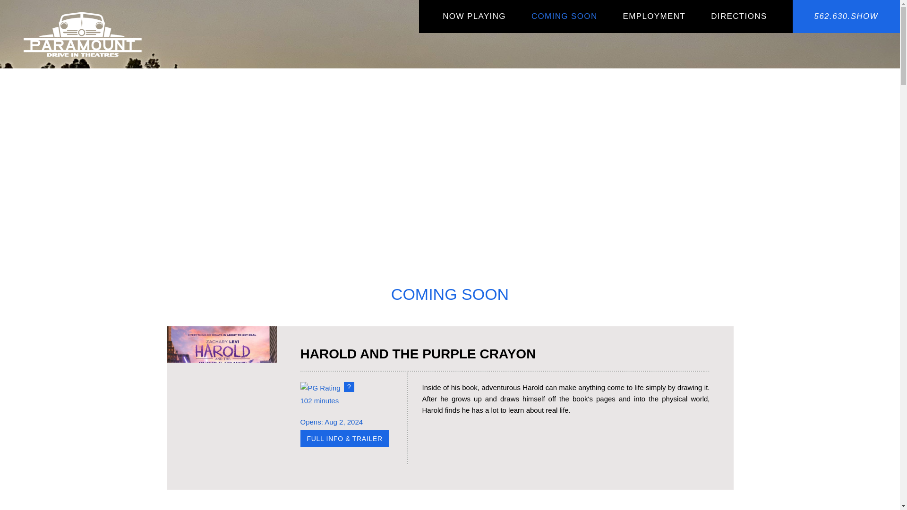  What do you see at coordinates (846, 16) in the screenshot?
I see `562.630.SHOW` at bounding box center [846, 16].